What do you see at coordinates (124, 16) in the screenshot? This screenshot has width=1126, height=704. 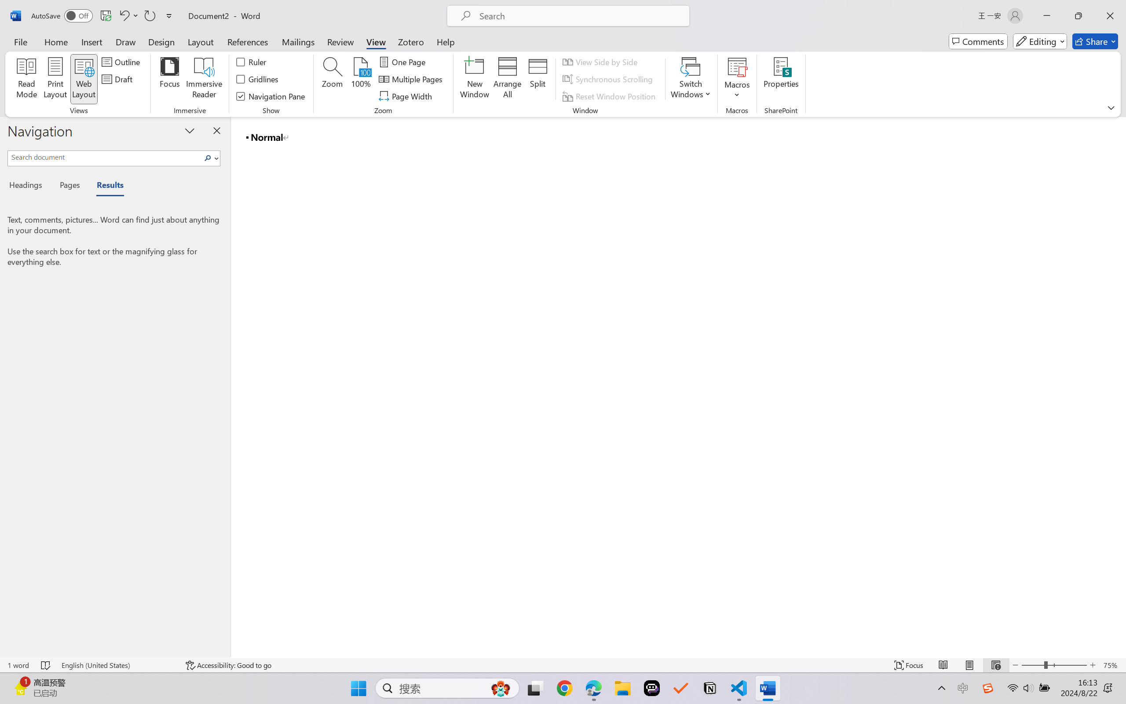 I see `Undo <ApplyStyleToDoc>b__0` at bounding box center [124, 16].